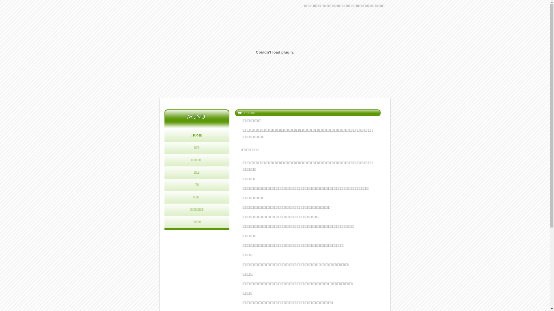 The height and width of the screenshot is (311, 554). What do you see at coordinates (197, 135) in the screenshot?
I see `HOME` at bounding box center [197, 135].